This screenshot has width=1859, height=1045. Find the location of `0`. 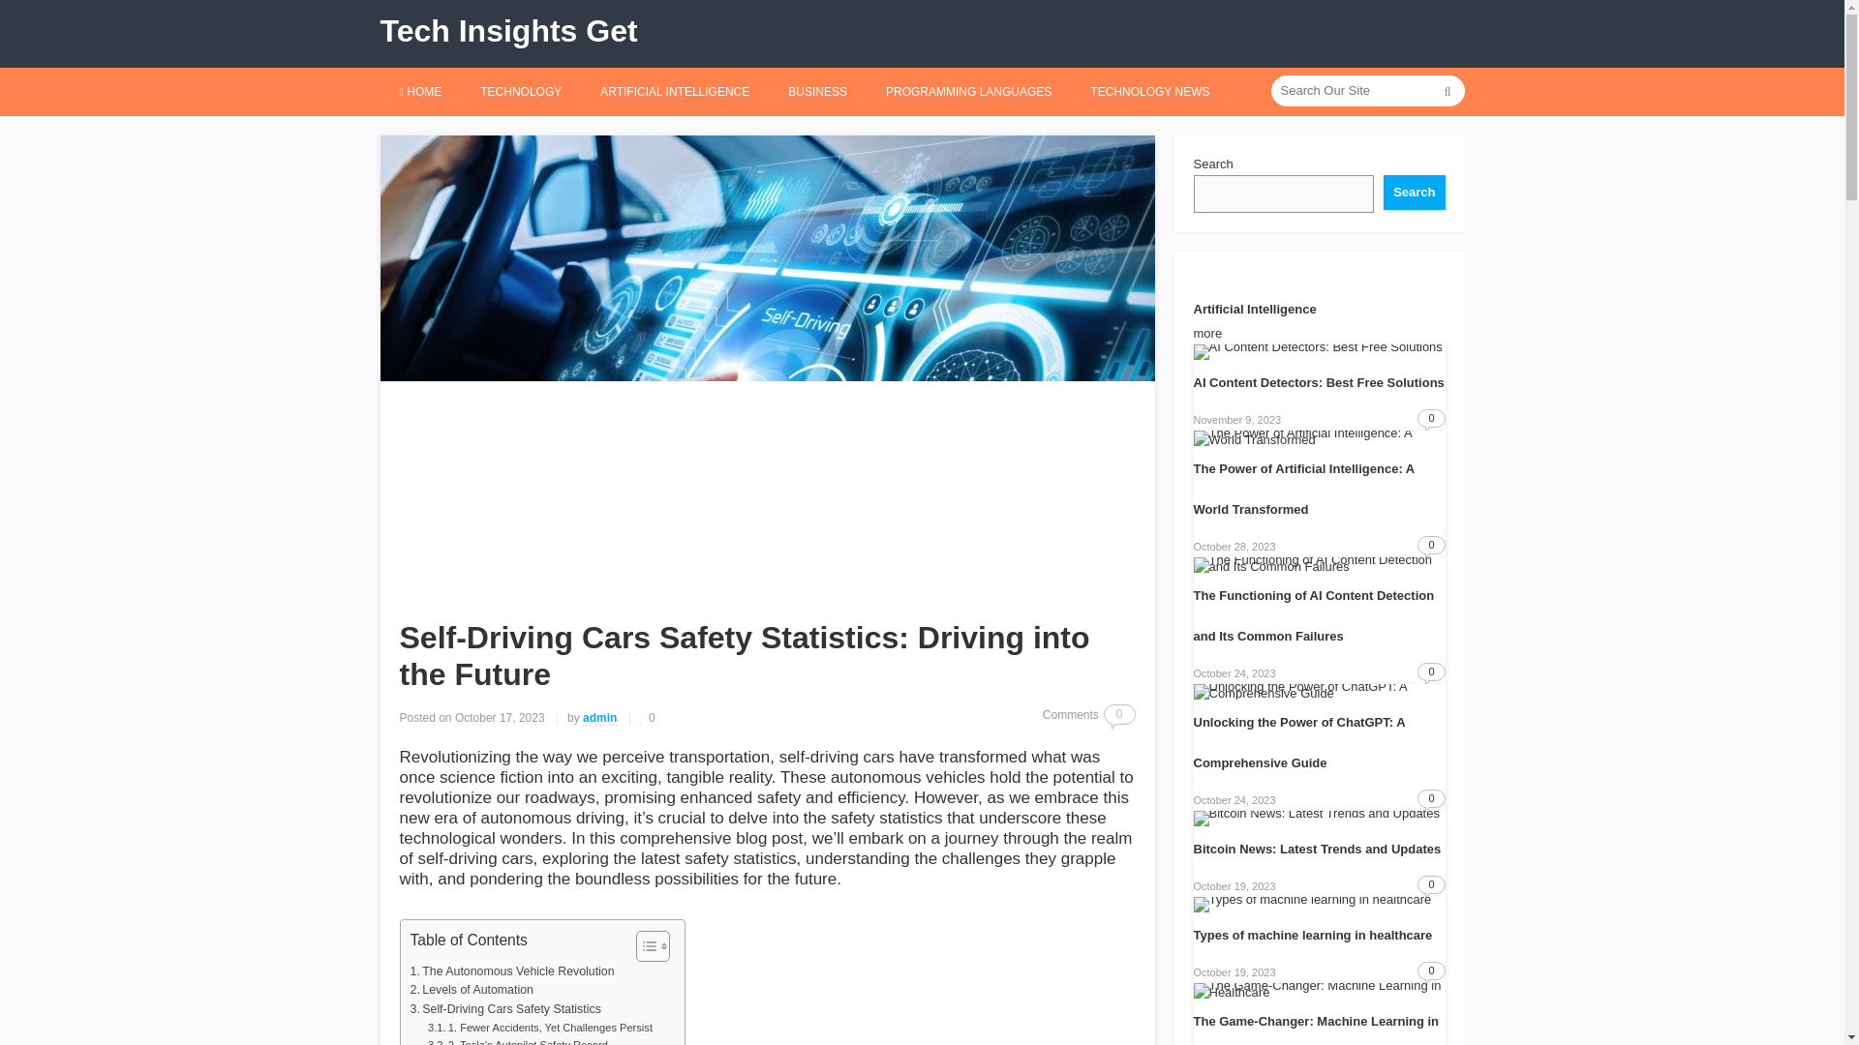

0 is located at coordinates (1119, 714).